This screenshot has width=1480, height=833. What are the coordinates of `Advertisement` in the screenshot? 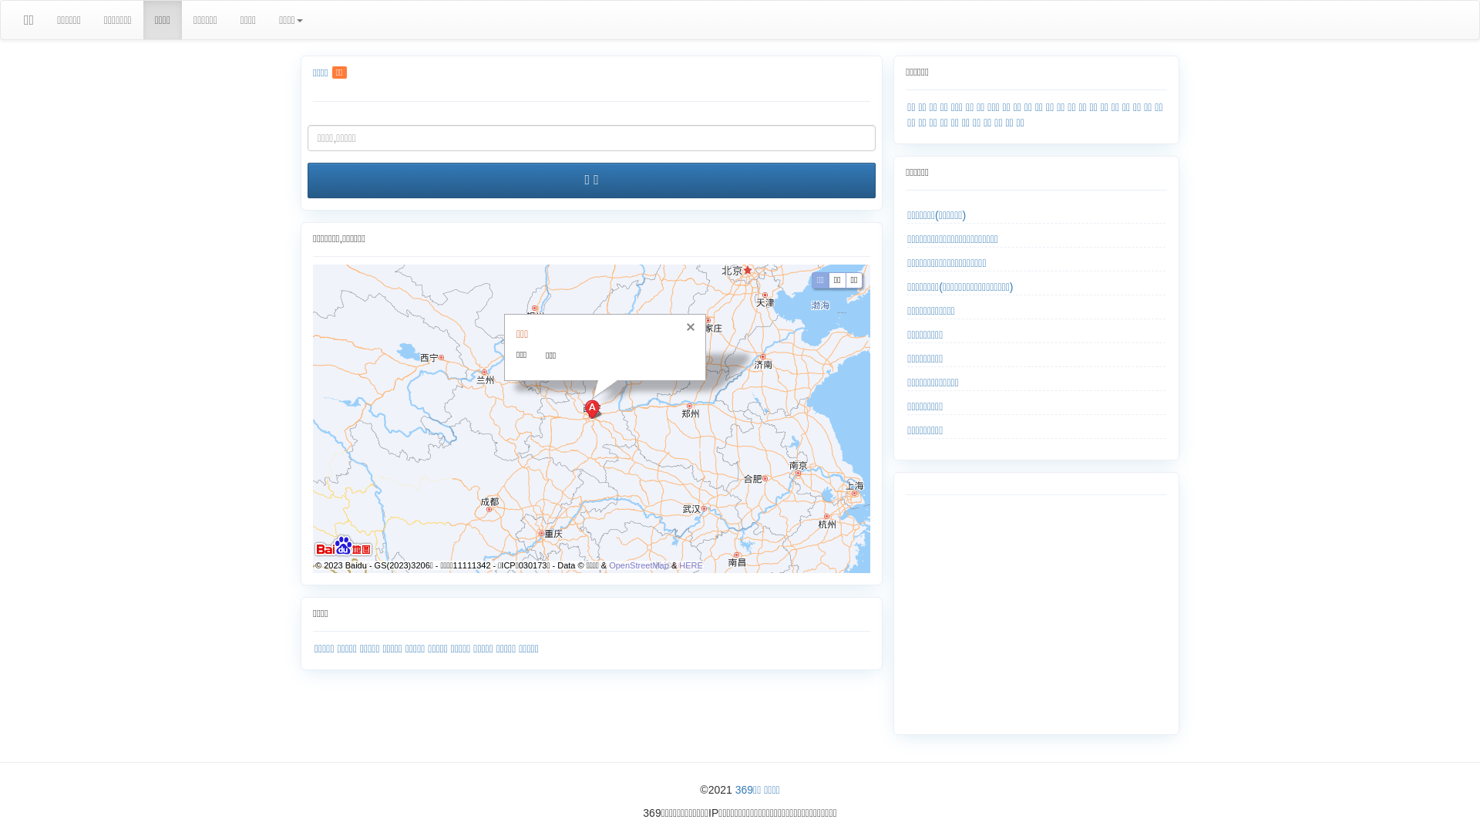 It's located at (1035, 611).